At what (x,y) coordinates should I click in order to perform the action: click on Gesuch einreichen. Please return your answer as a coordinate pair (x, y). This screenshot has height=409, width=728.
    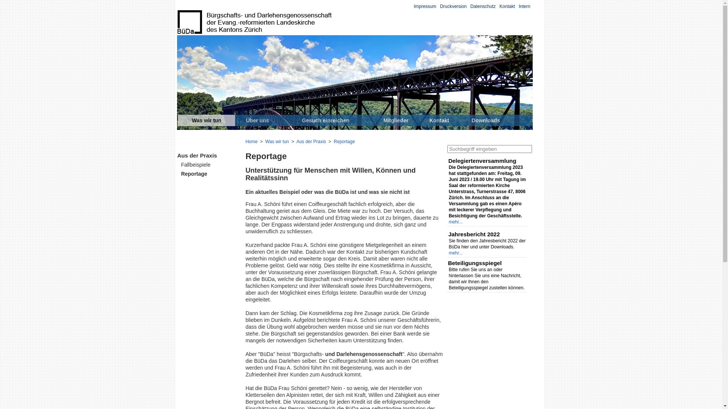
    Looking at the image, I should click on (325, 120).